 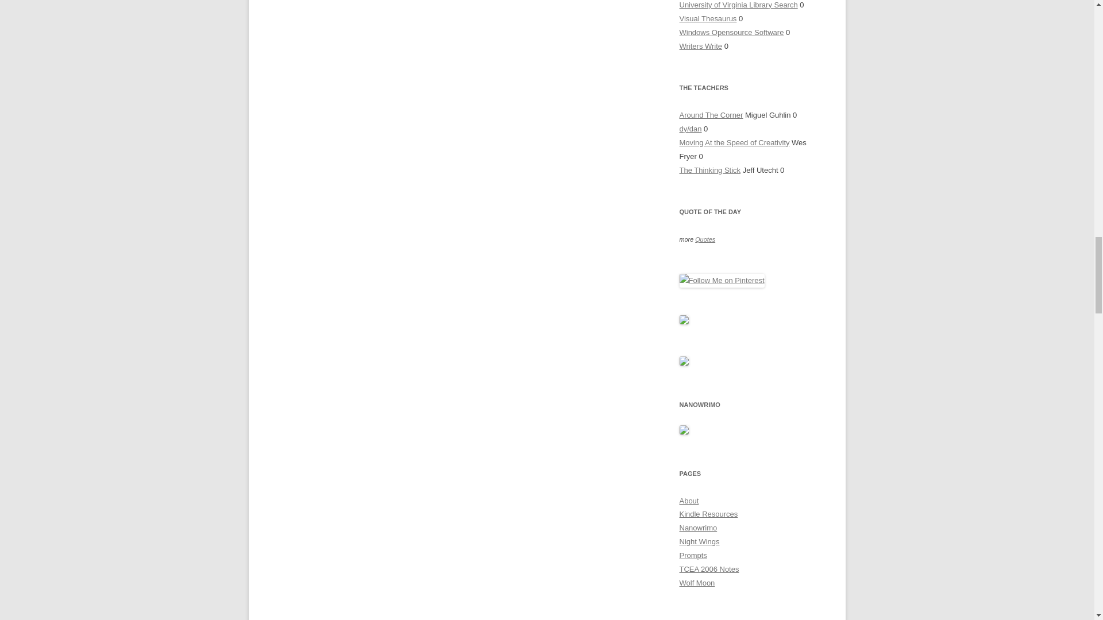 I want to click on Jeff Utecht, so click(x=709, y=170).